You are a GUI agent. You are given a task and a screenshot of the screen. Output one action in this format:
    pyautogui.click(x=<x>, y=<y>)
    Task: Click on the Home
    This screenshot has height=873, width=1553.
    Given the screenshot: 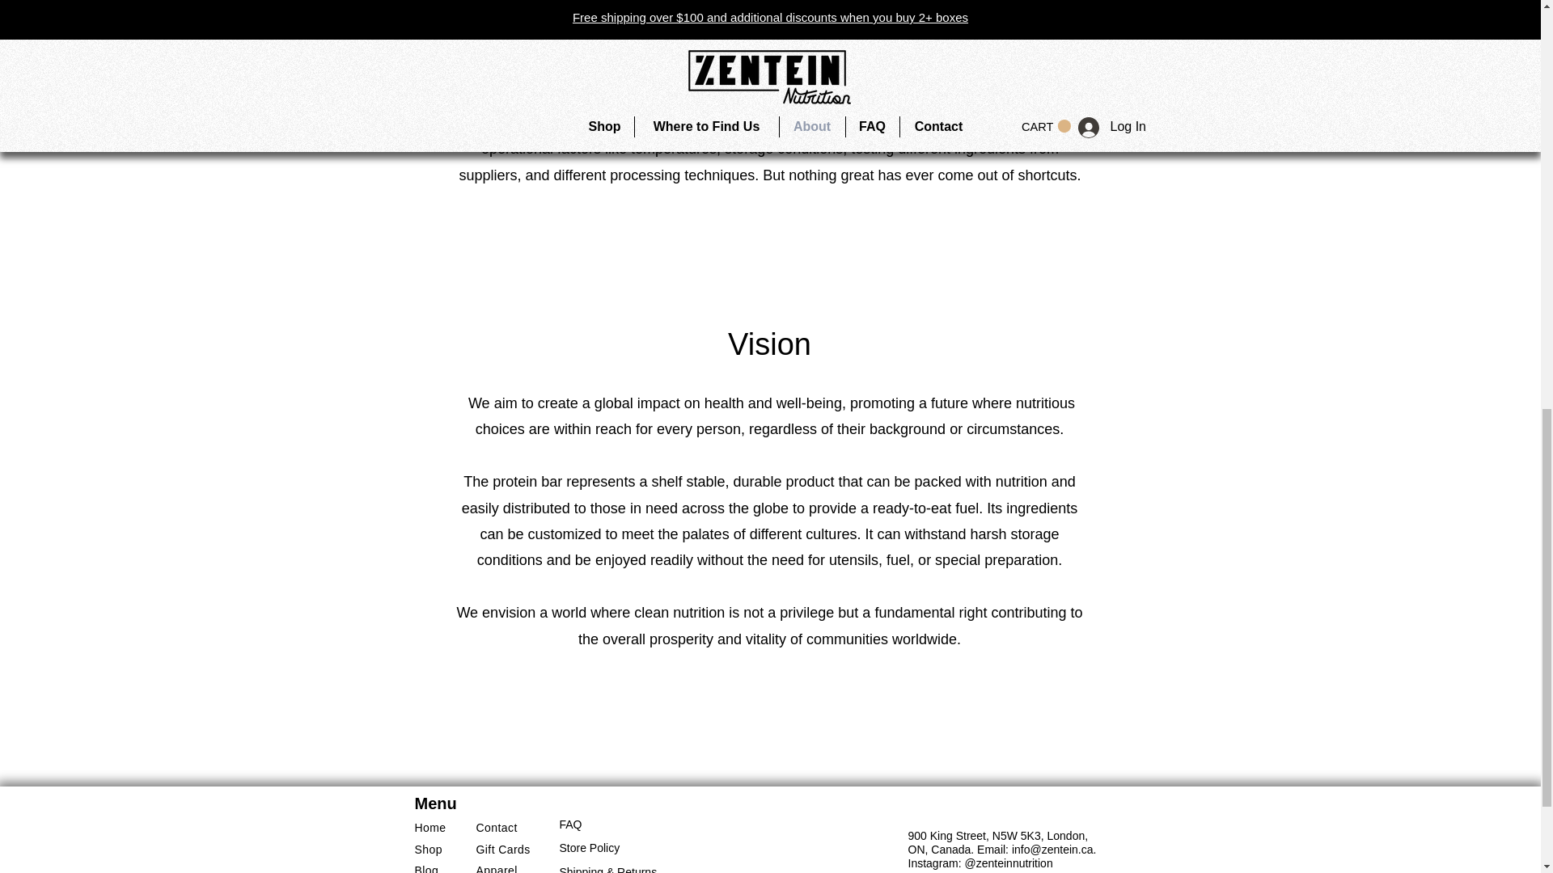 What is the action you would take?
    pyautogui.click(x=430, y=828)
    